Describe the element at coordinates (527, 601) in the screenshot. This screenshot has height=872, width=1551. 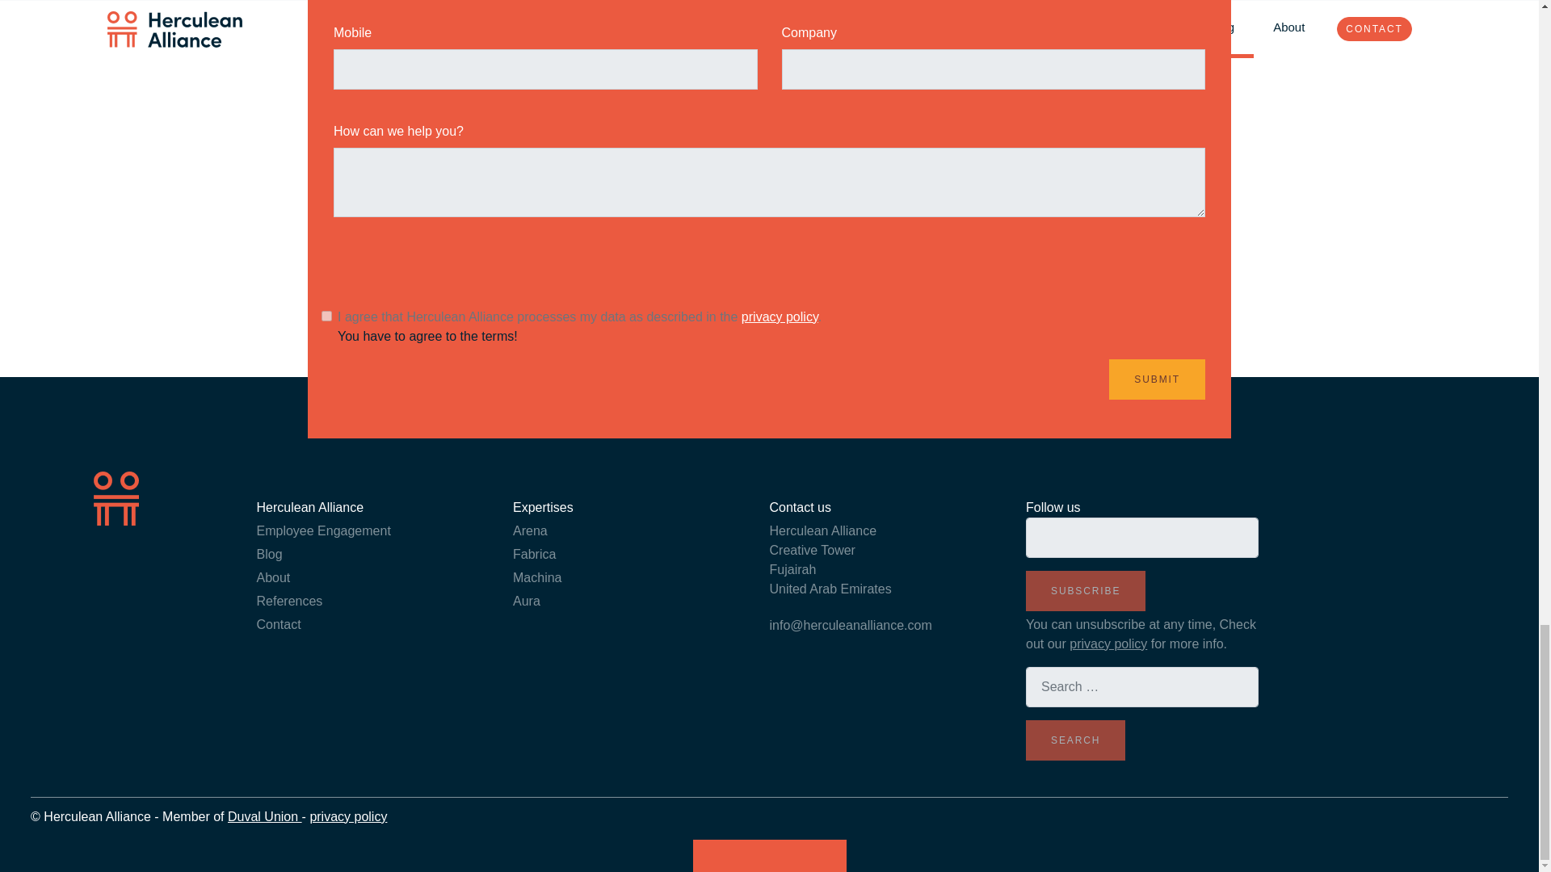
I see `Aura` at that location.